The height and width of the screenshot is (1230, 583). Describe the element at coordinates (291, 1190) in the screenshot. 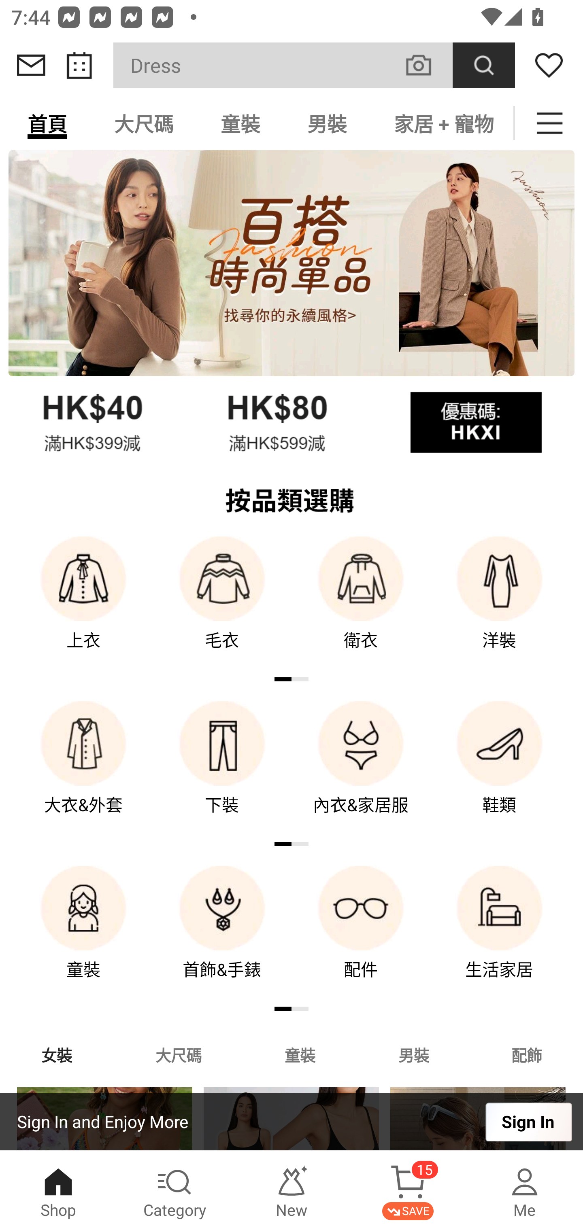

I see `New` at that location.